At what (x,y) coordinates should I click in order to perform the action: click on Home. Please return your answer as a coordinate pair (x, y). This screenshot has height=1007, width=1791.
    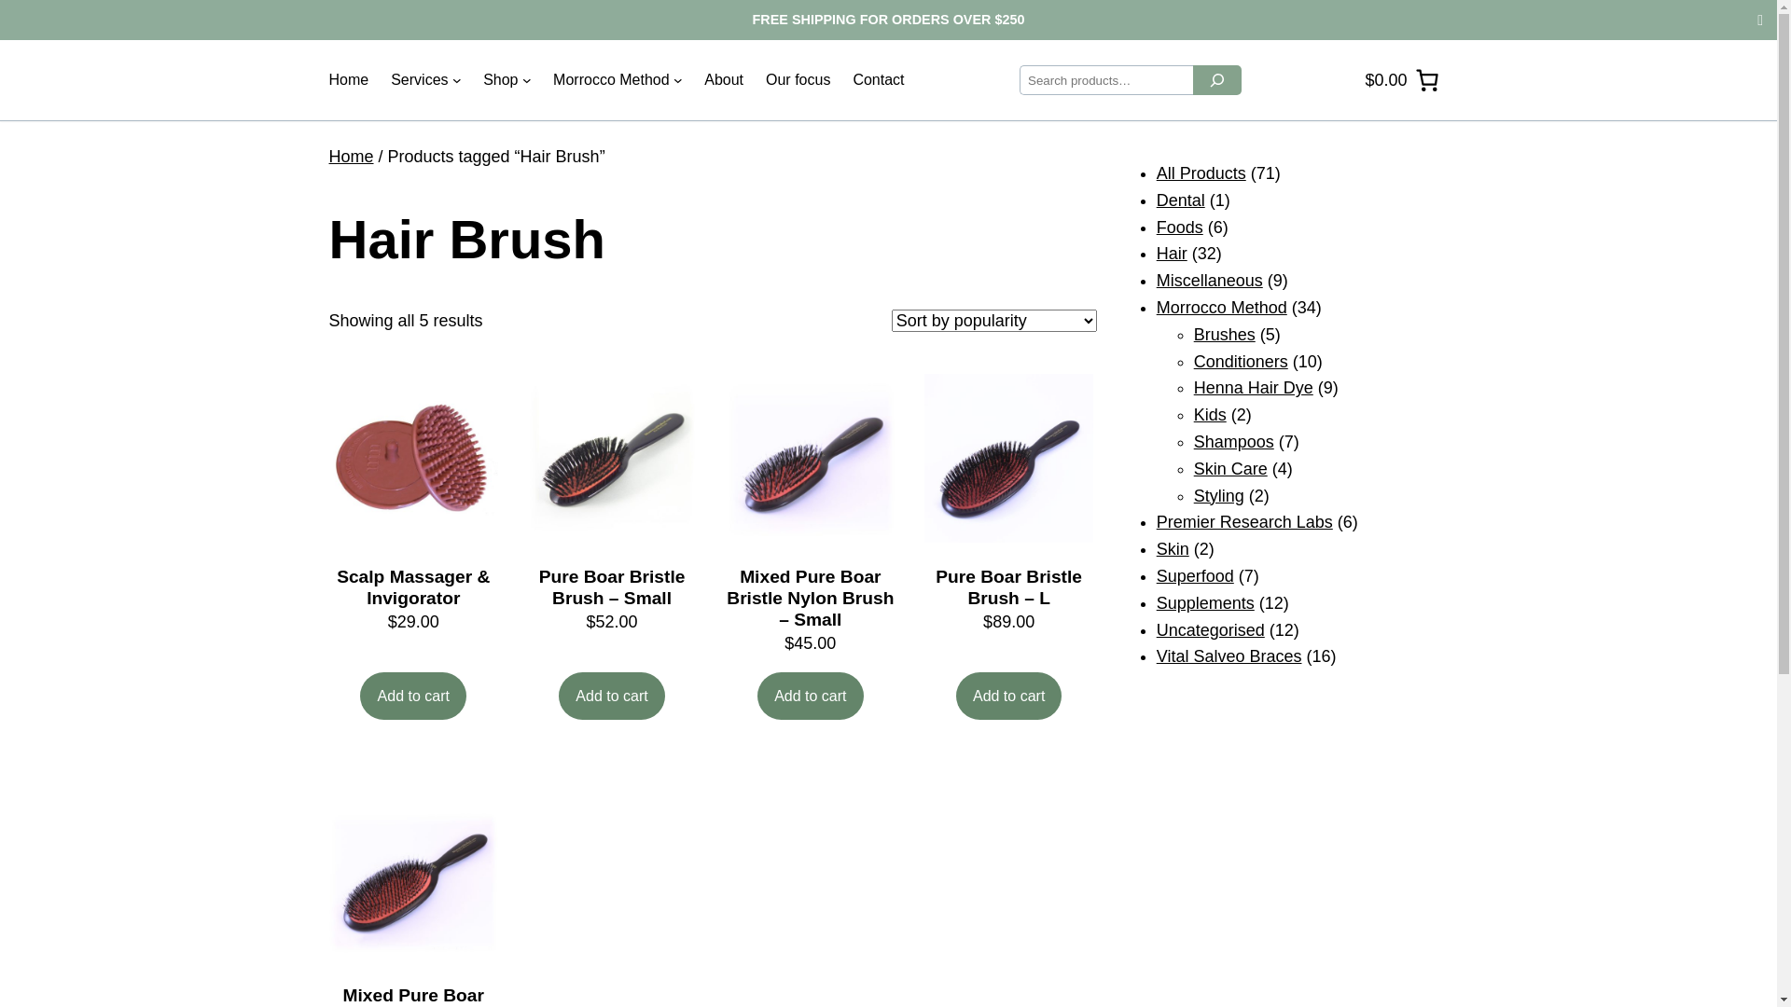
    Looking at the image, I should click on (351, 157).